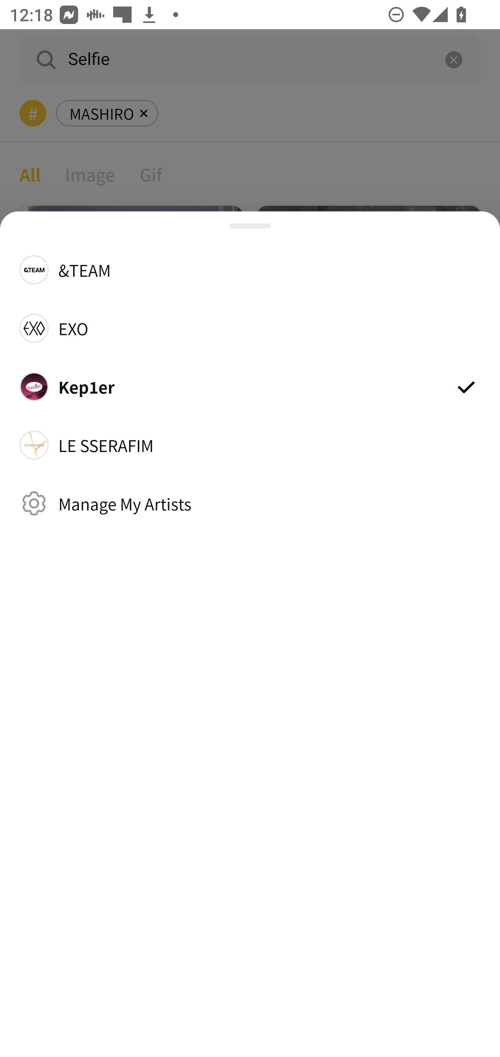 This screenshot has width=500, height=1057. What do you see at coordinates (250, 445) in the screenshot?
I see `LE SSERAFIM` at bounding box center [250, 445].